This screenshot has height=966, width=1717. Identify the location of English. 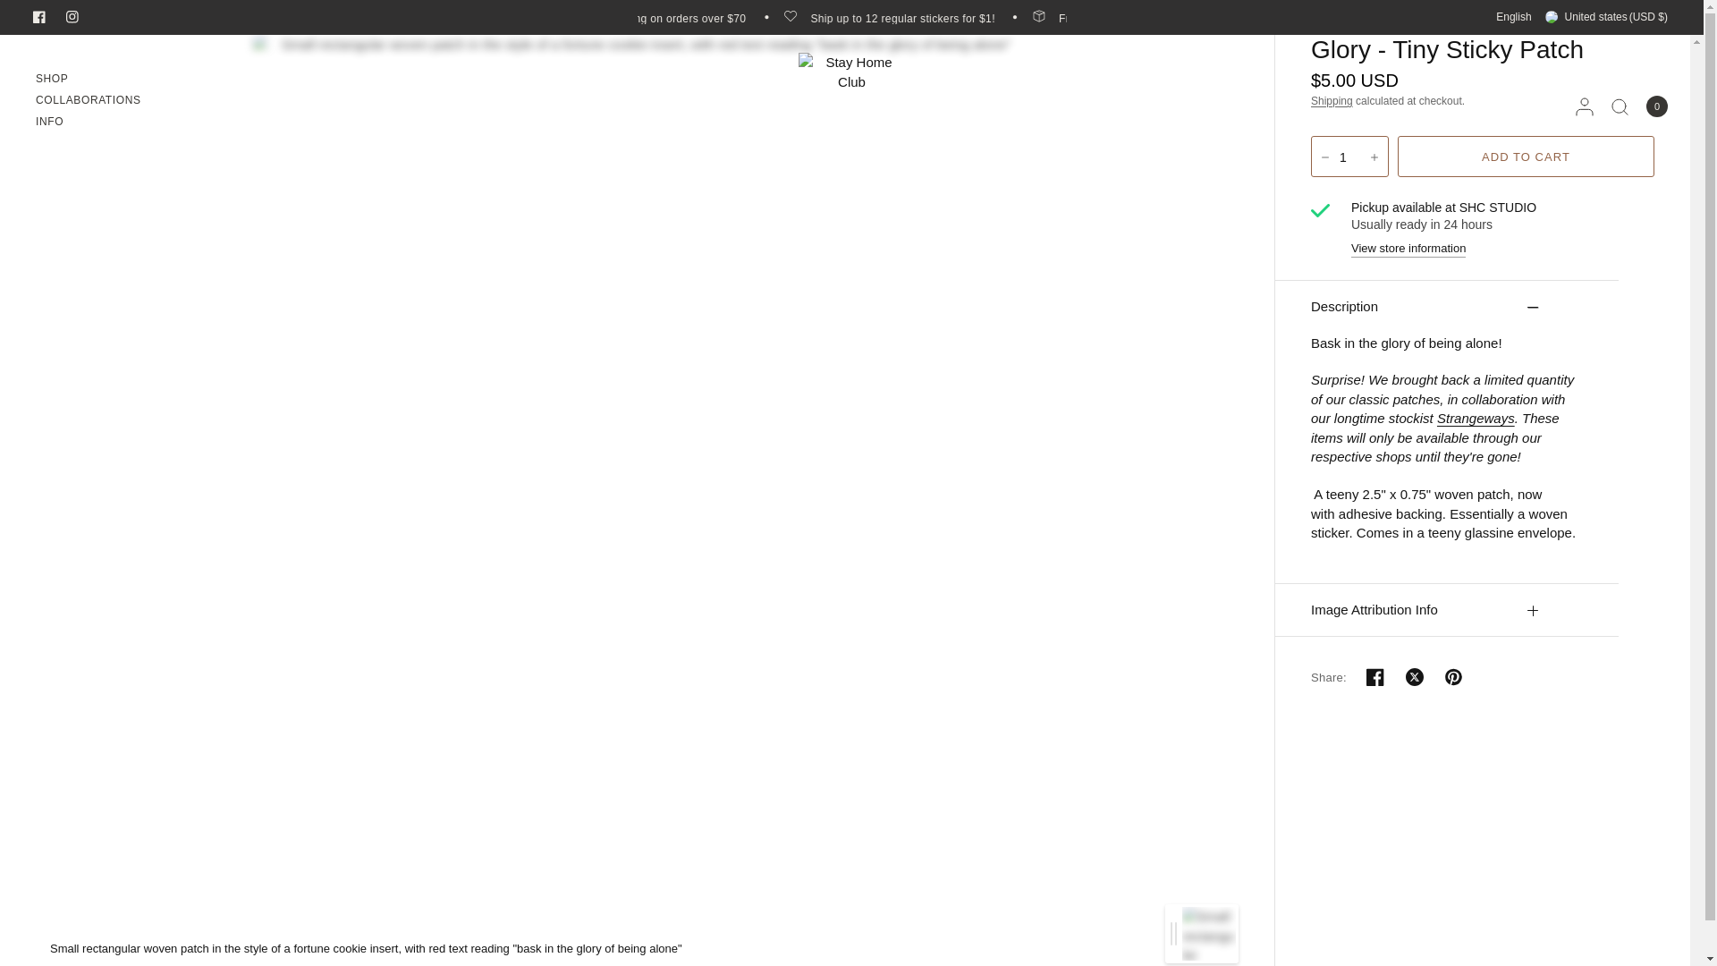
(1513, 17).